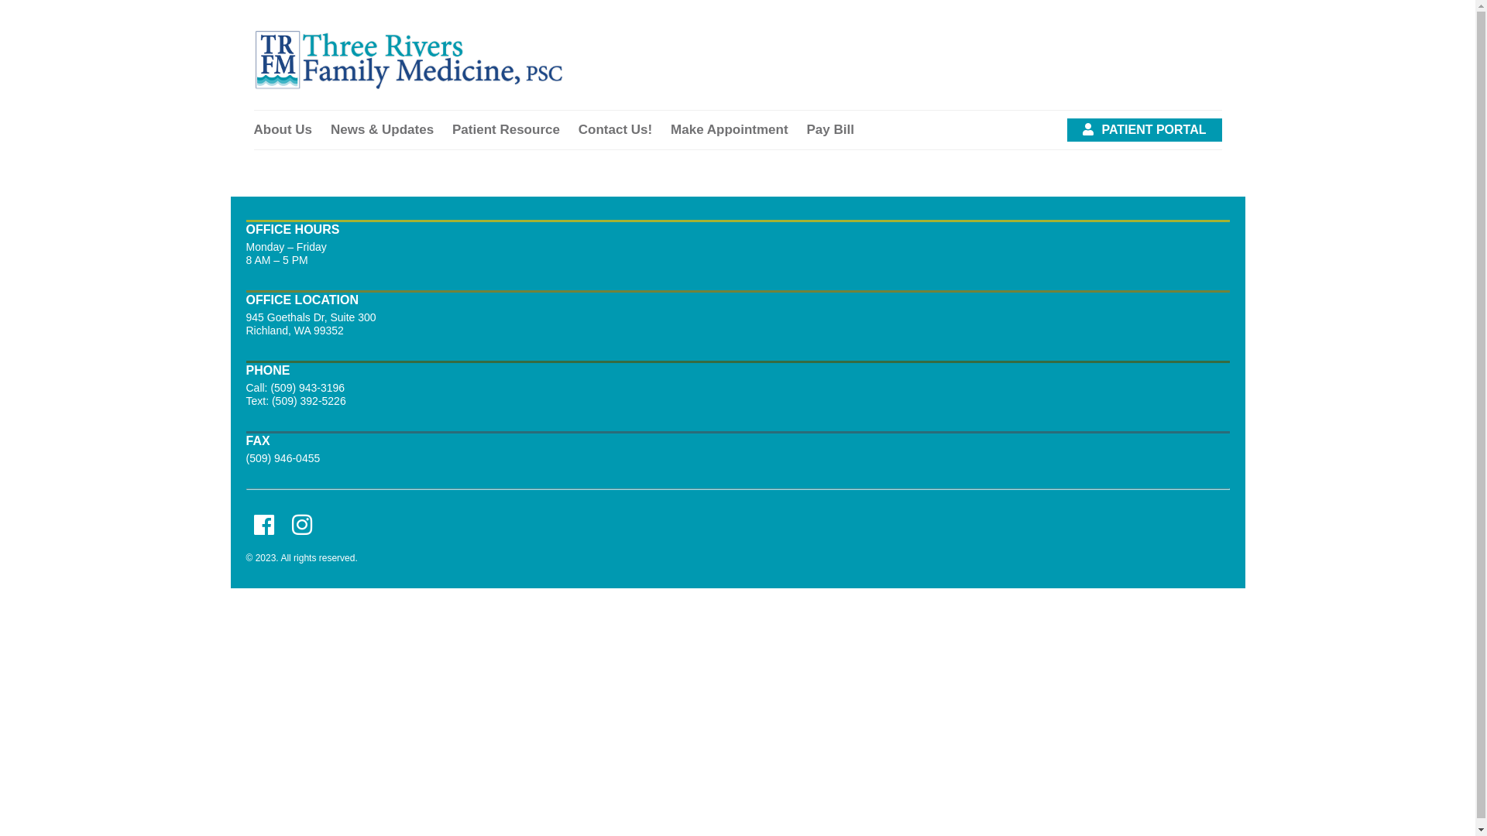  I want to click on Make Appointment, so click(730, 130).